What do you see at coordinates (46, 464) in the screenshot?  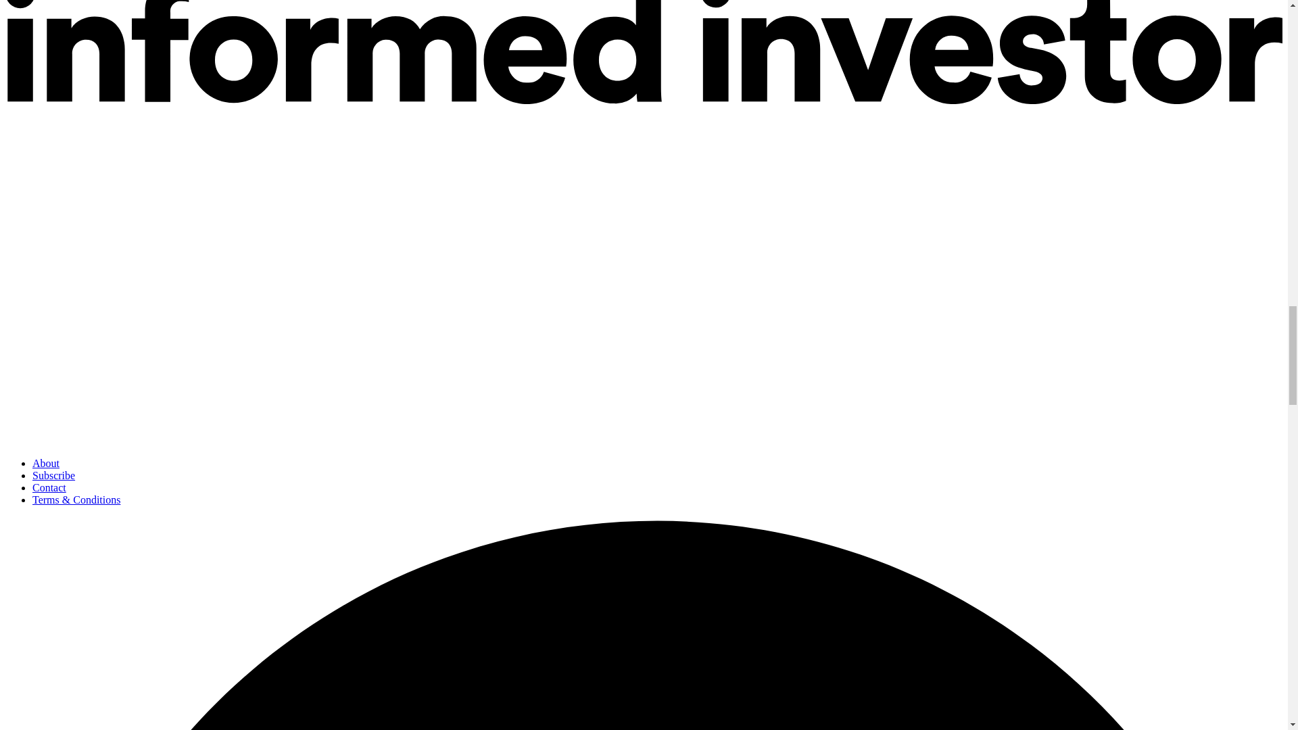 I see `About` at bounding box center [46, 464].